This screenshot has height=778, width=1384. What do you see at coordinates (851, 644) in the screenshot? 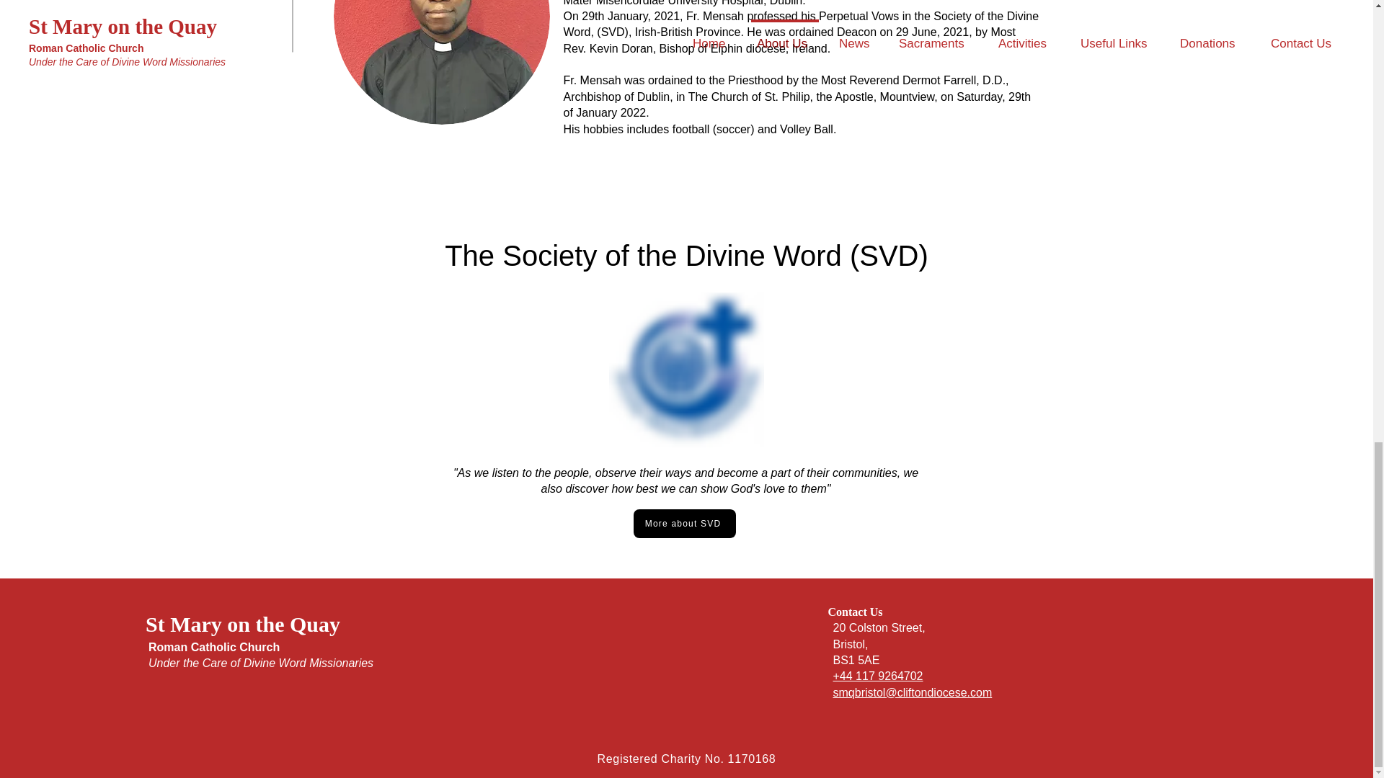
I see `Bristol,` at bounding box center [851, 644].